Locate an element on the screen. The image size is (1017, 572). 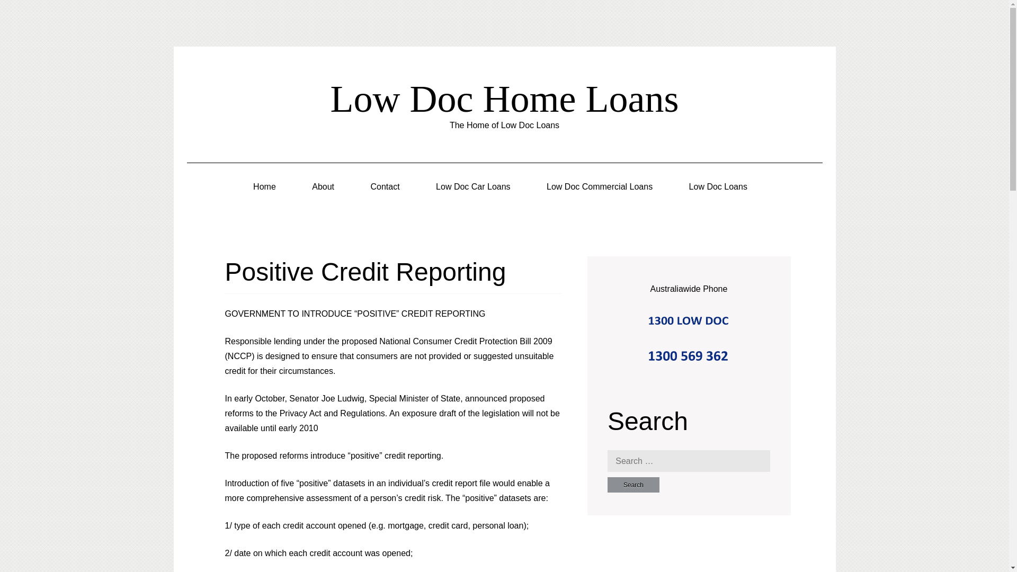
Low Doc Commercial Loans is located at coordinates (600, 187).